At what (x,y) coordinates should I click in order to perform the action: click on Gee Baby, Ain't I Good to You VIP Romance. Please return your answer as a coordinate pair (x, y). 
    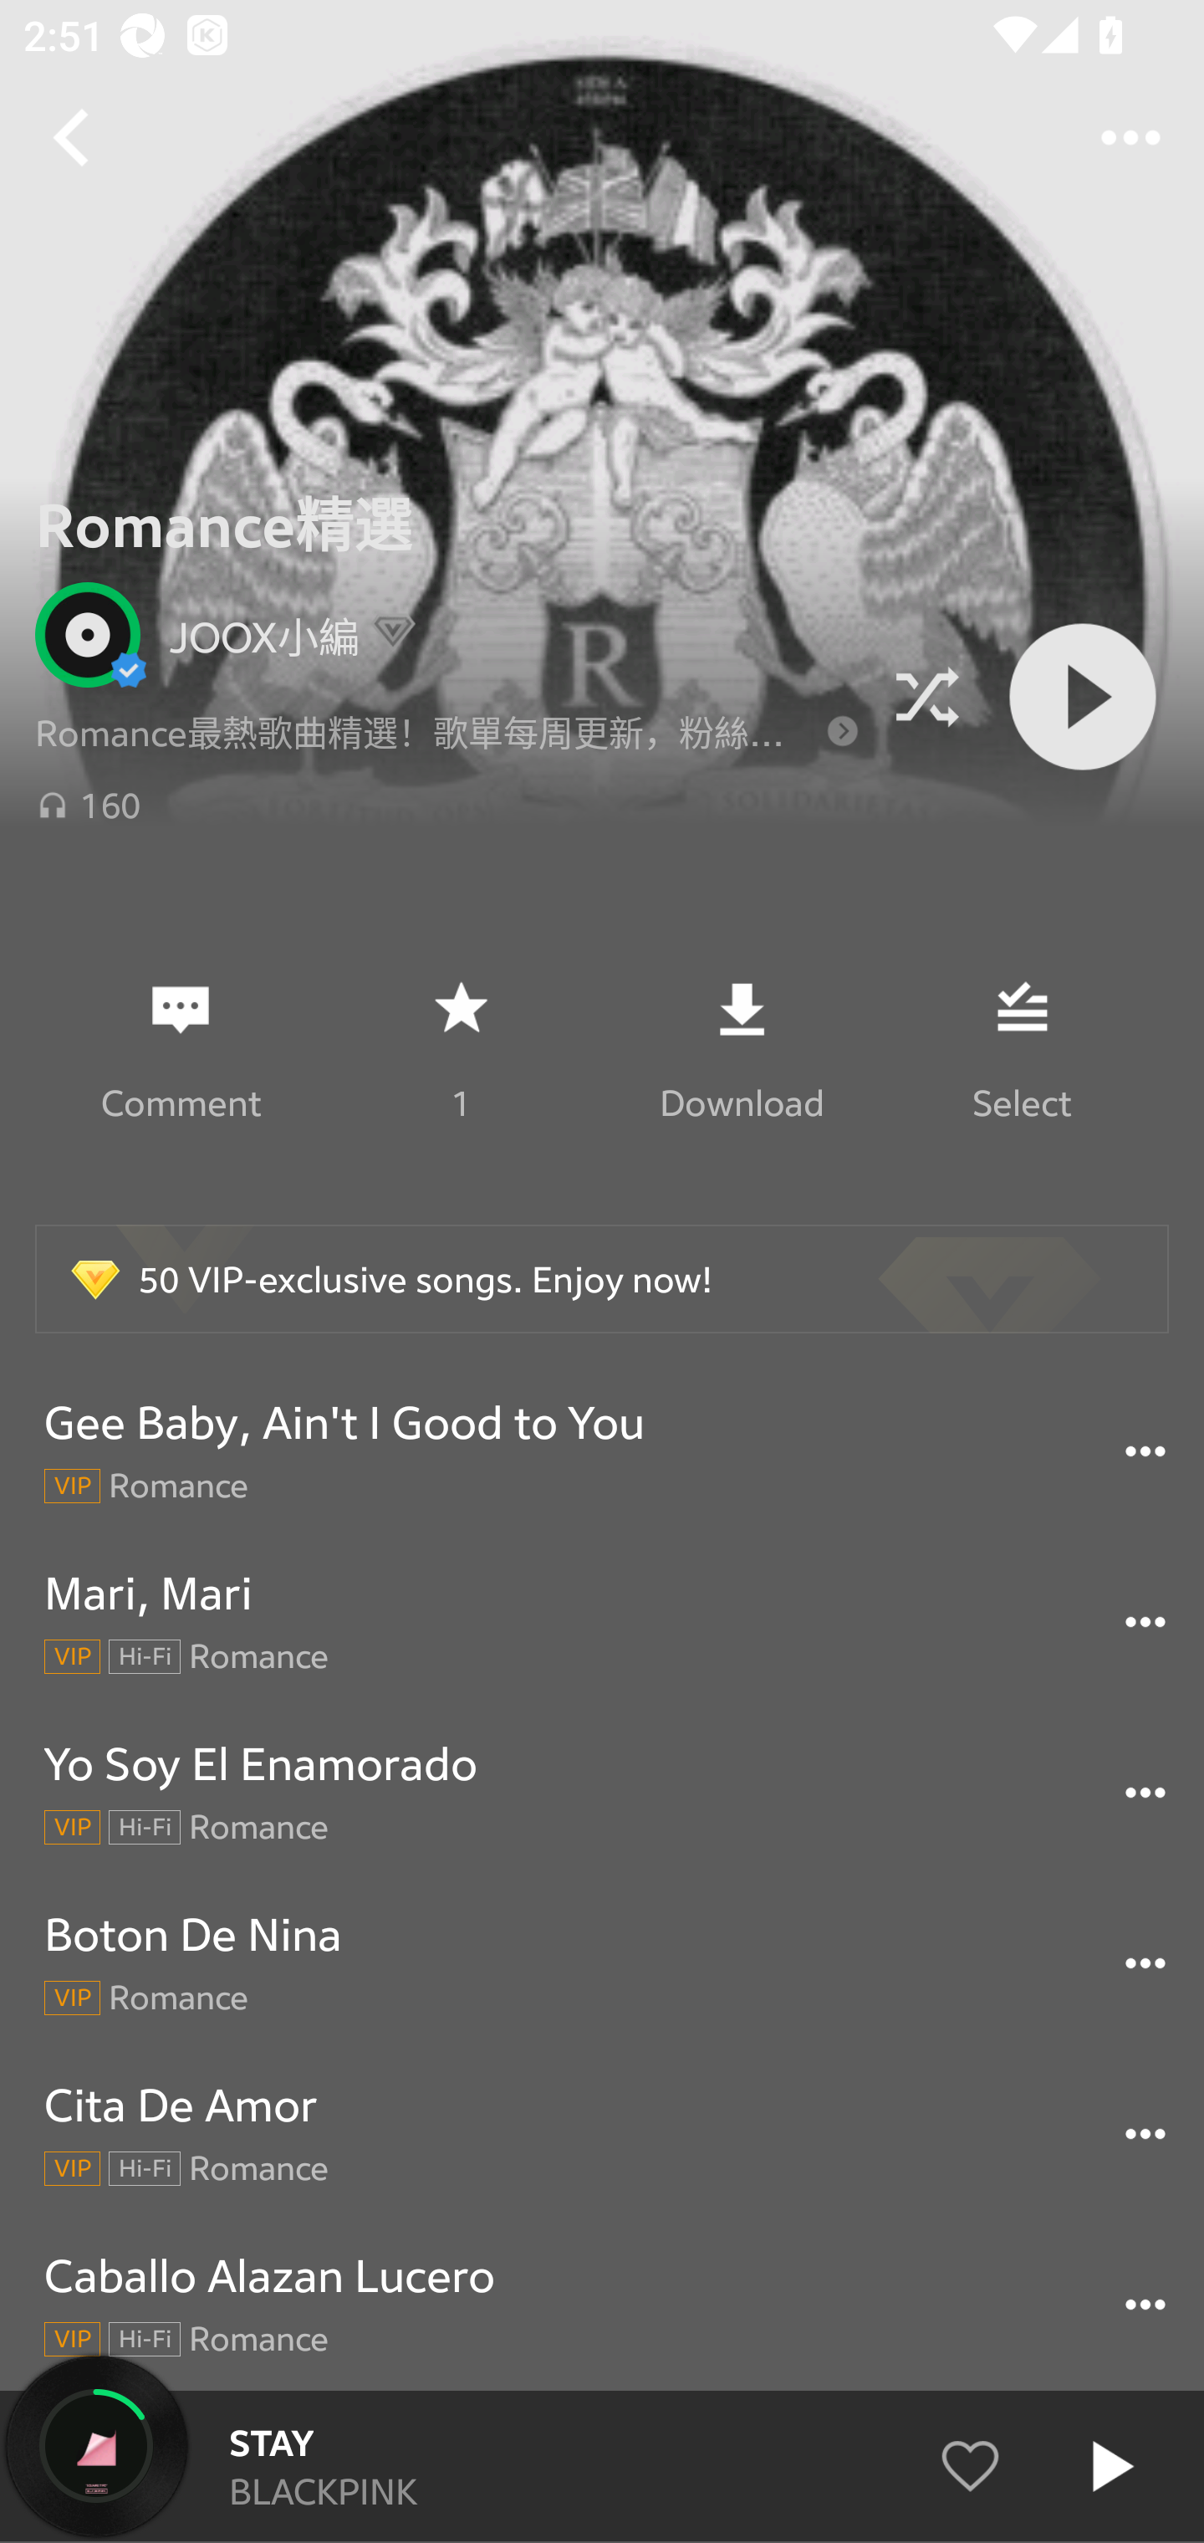
    Looking at the image, I should click on (602, 1452).